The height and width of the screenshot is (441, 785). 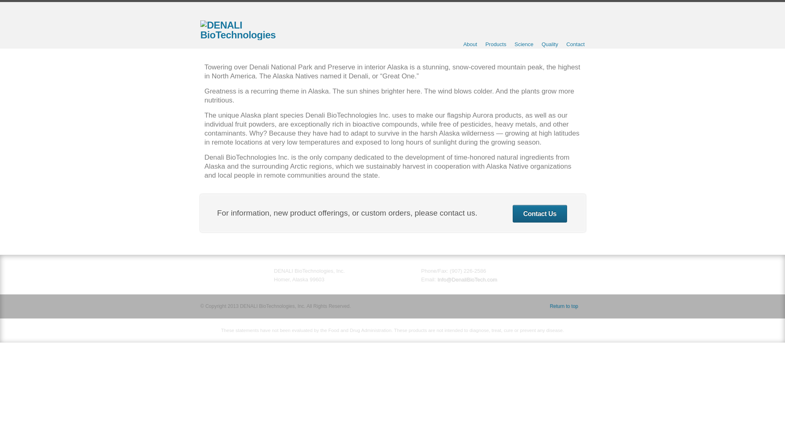 What do you see at coordinates (496, 44) in the screenshot?
I see `Products` at bounding box center [496, 44].